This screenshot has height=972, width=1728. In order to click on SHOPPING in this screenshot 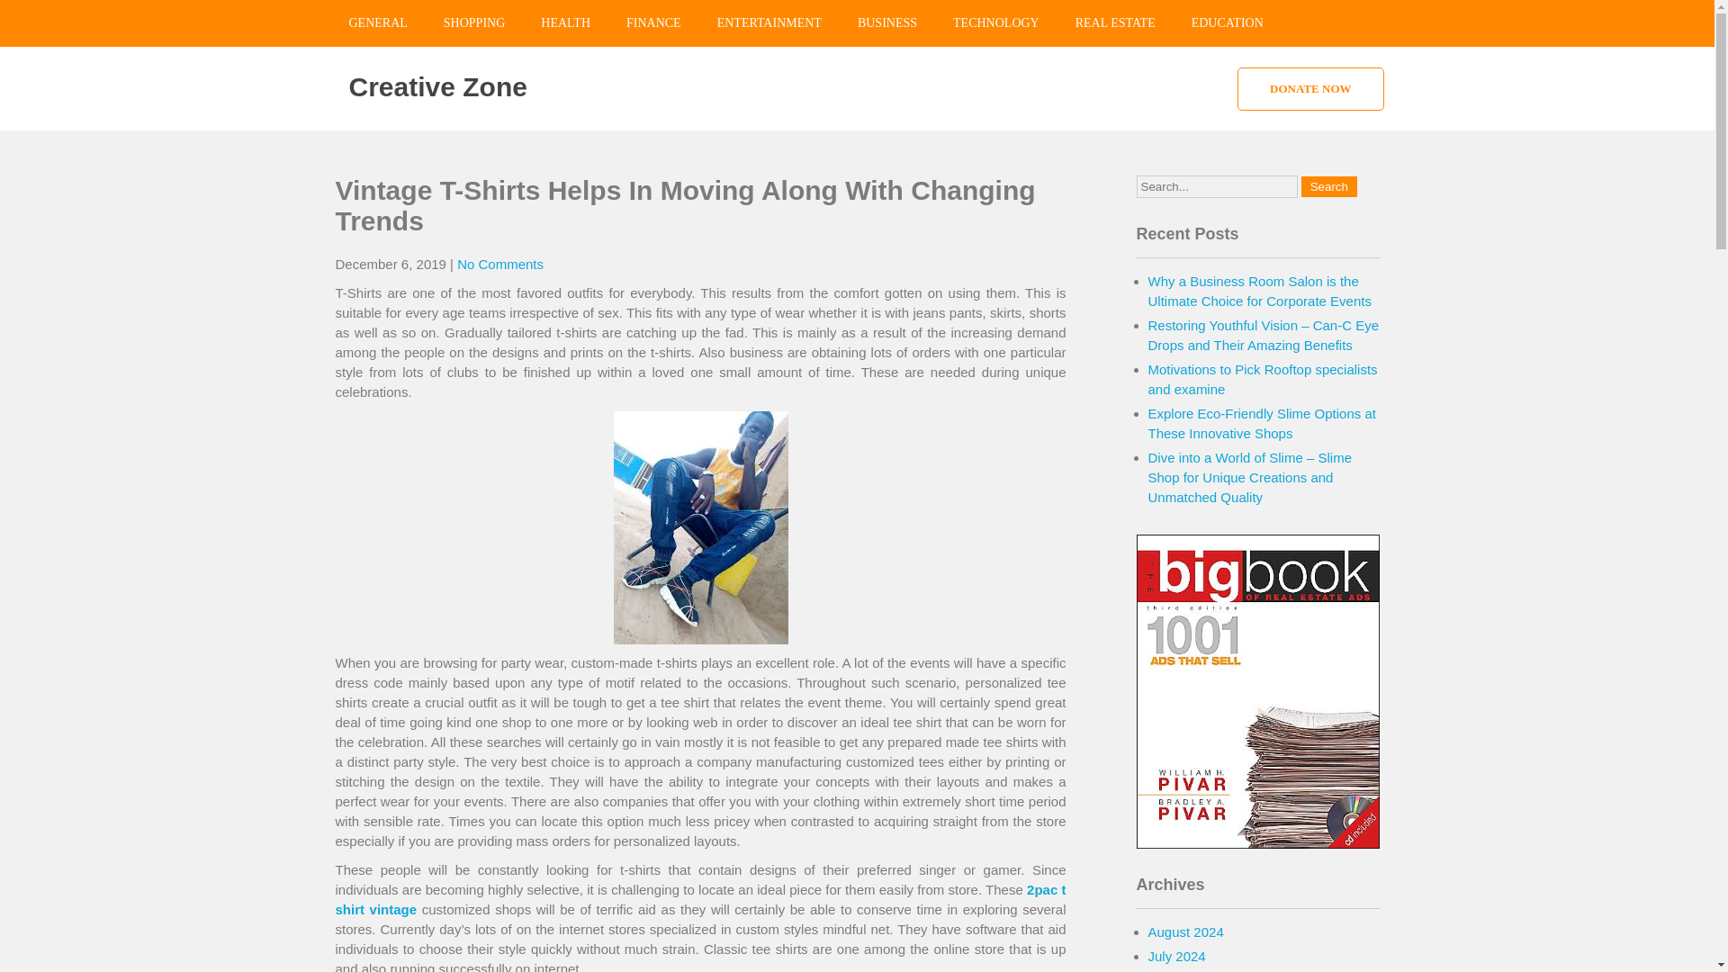, I will do `click(473, 23)`.